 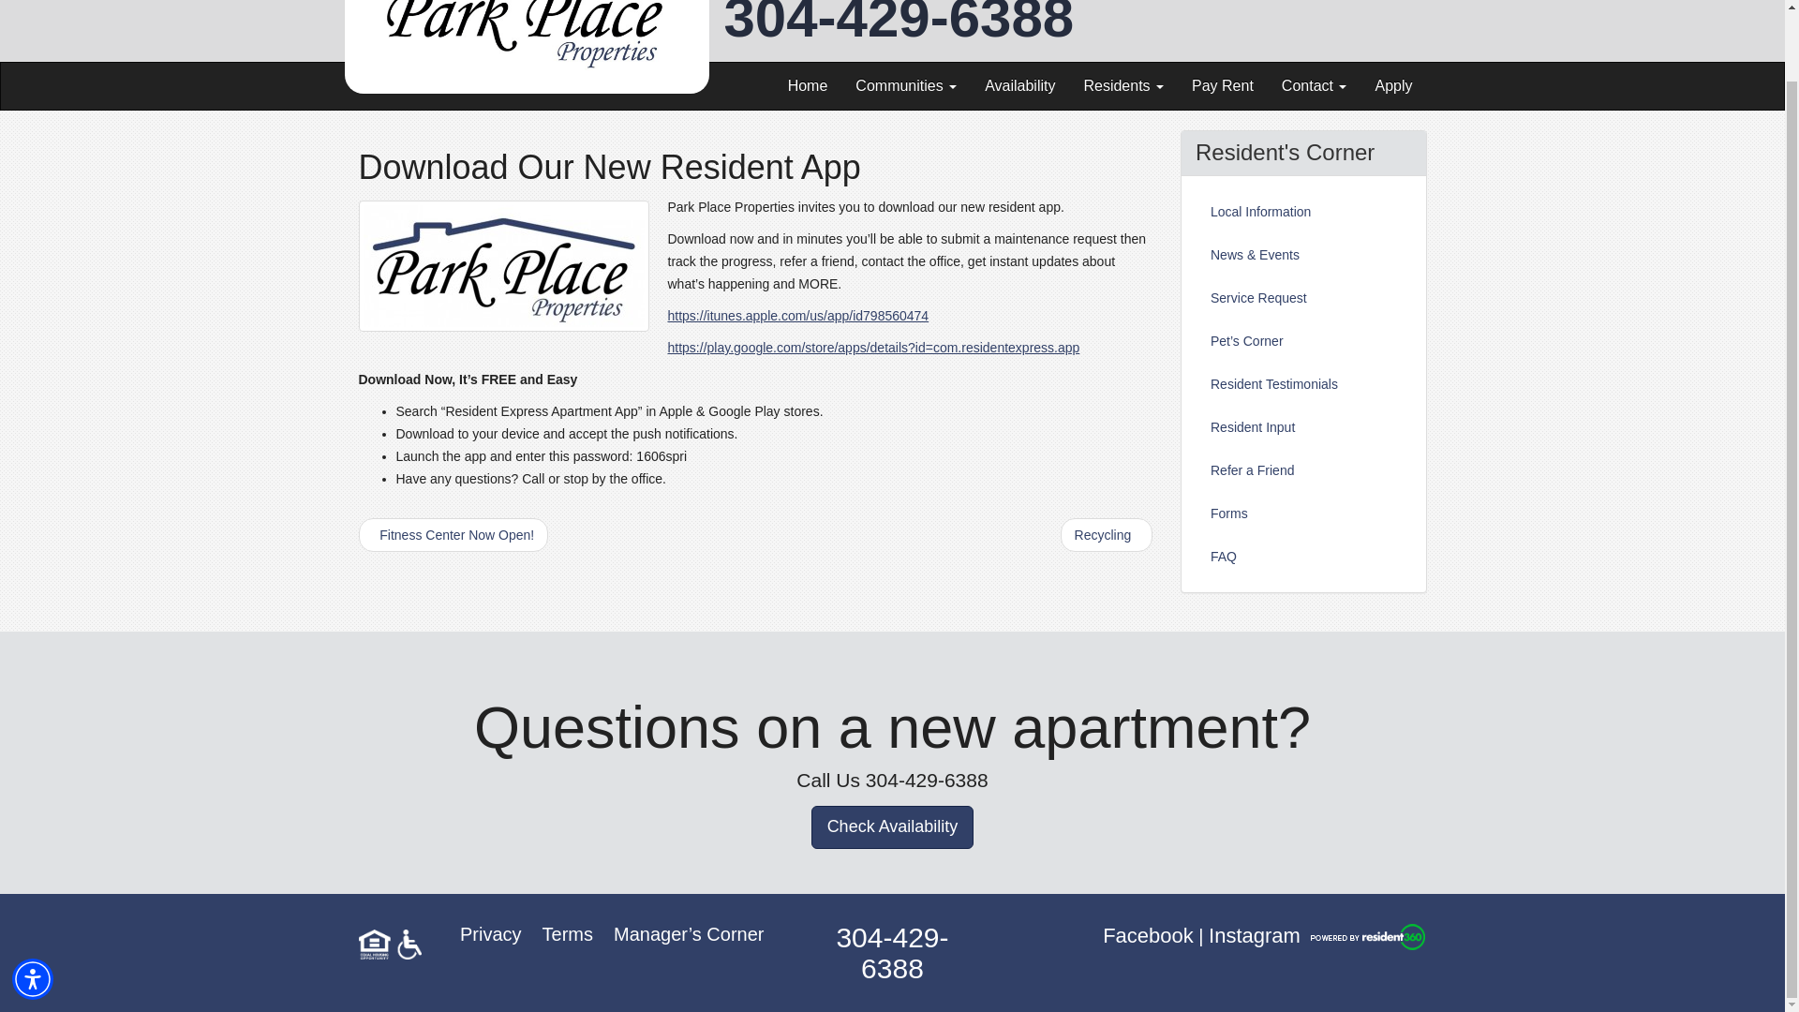 What do you see at coordinates (808, 85) in the screenshot?
I see `Home` at bounding box center [808, 85].